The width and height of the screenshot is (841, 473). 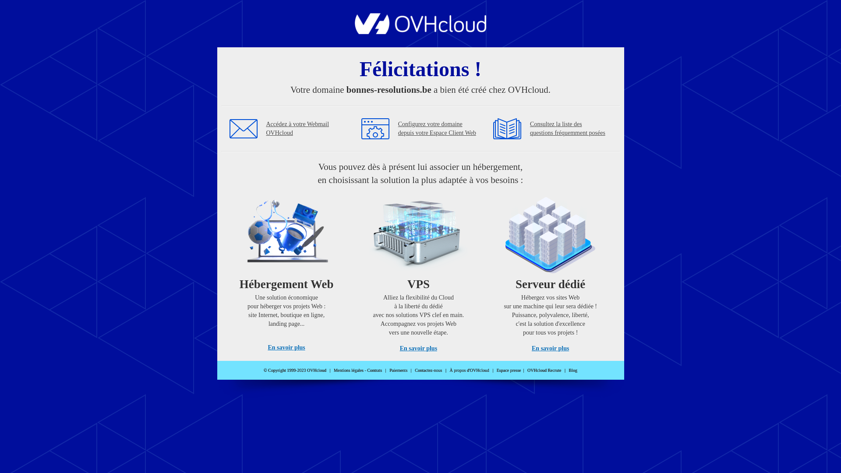 I want to click on OVHcloud, so click(x=420, y=32).